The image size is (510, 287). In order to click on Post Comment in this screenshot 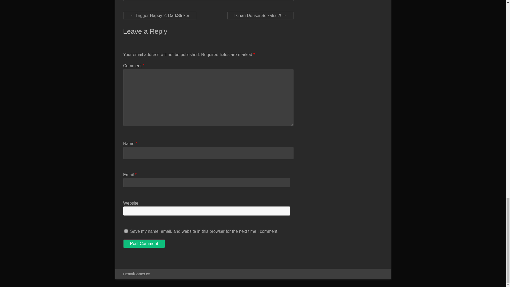, I will do `click(144, 243)`.